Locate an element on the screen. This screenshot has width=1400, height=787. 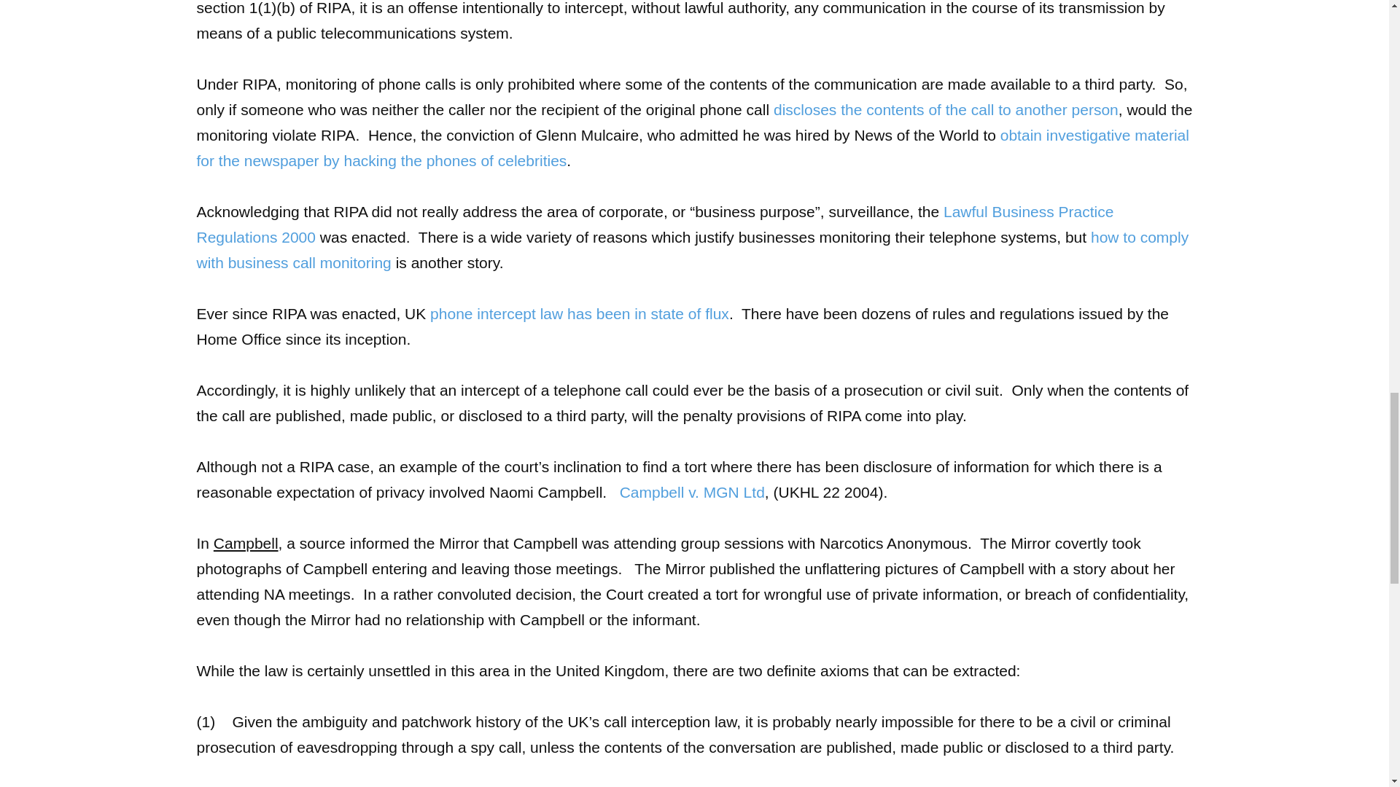
phone intercept law has been in state of flux is located at coordinates (579, 313).